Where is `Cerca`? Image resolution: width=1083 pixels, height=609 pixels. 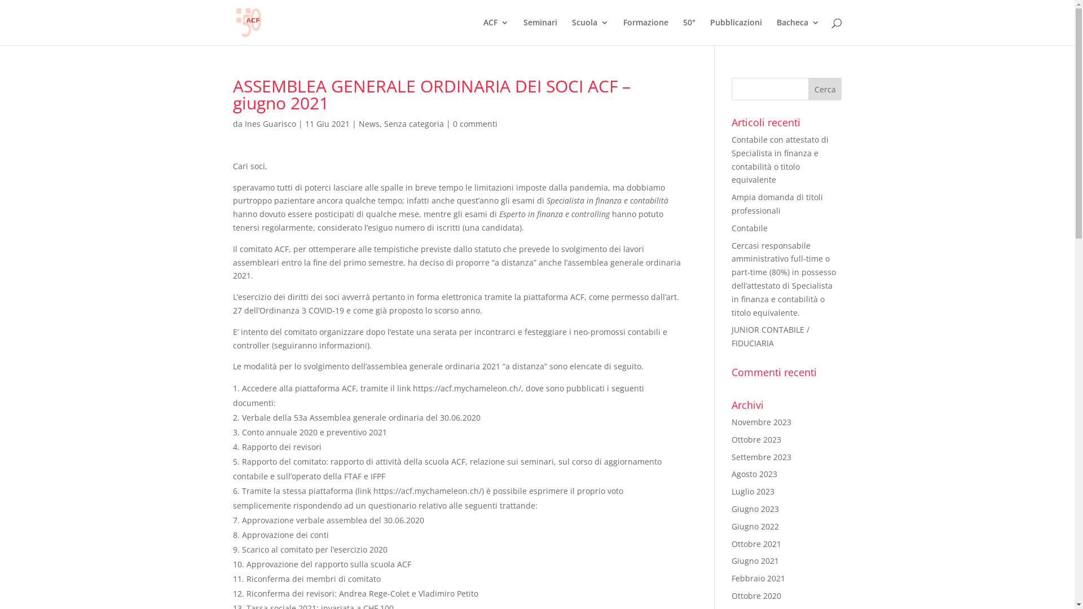
Cerca is located at coordinates (825, 89).